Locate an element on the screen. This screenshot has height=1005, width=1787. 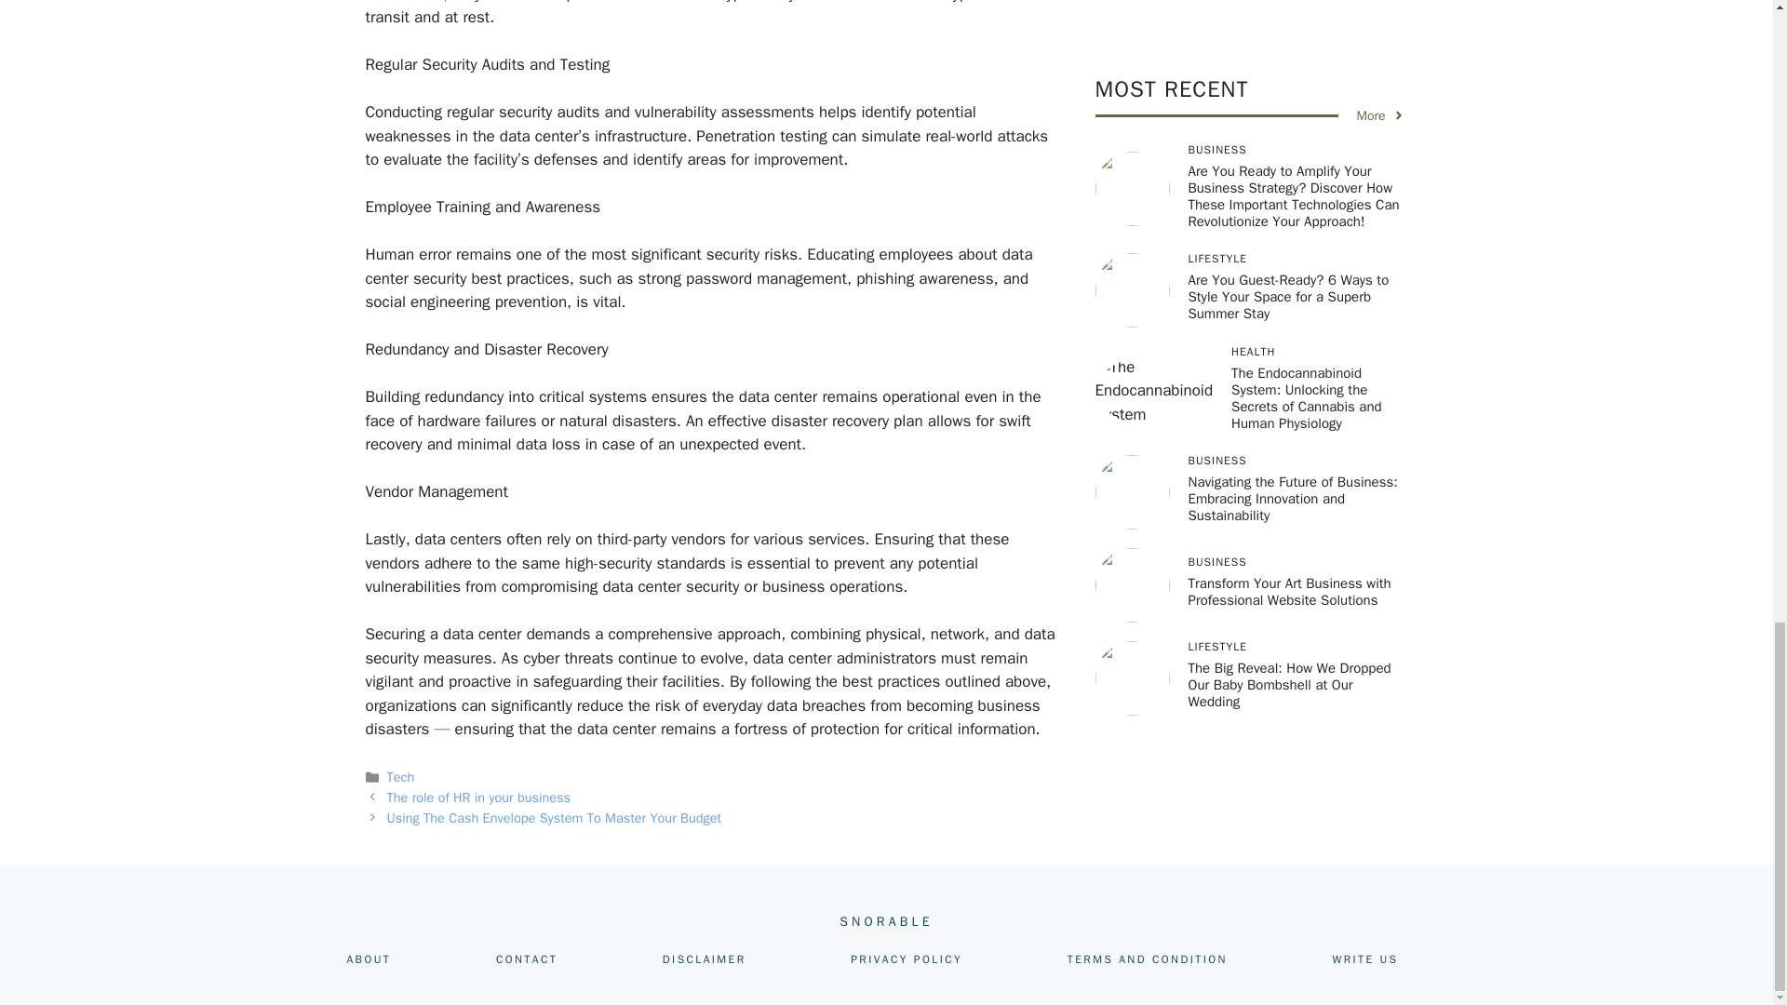
WRITE US is located at coordinates (1364, 958).